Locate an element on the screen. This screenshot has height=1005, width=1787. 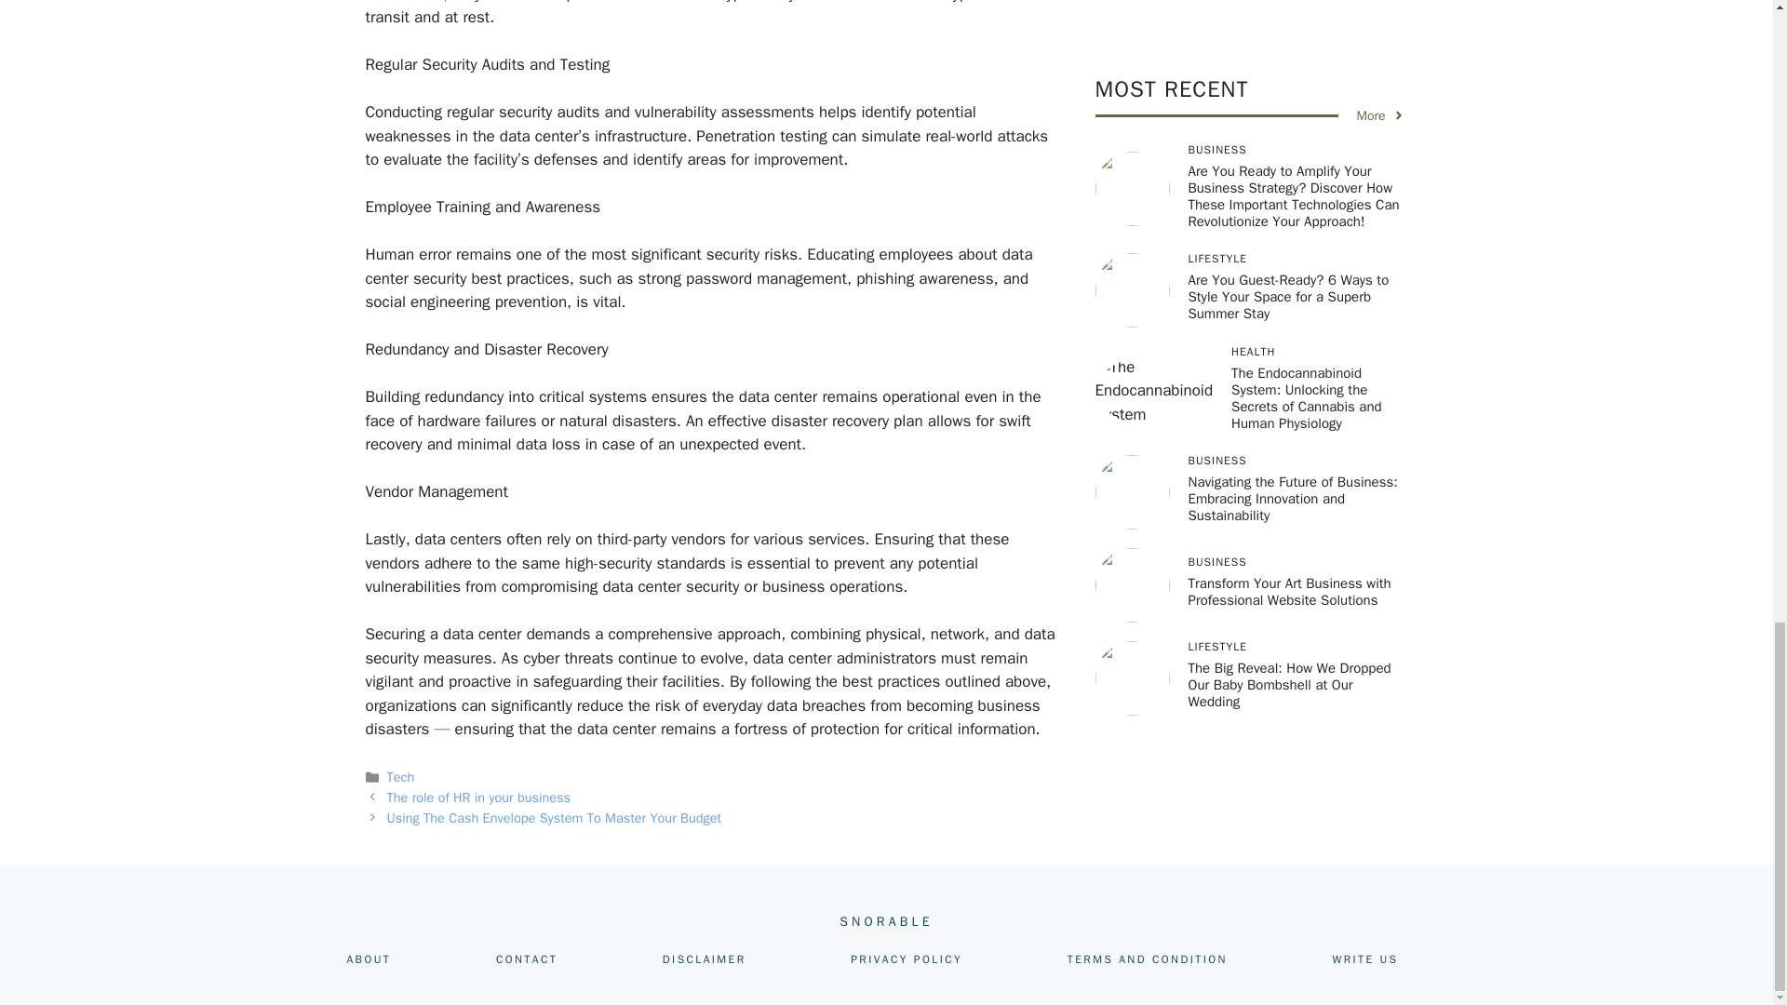
WRITE US is located at coordinates (1364, 958).